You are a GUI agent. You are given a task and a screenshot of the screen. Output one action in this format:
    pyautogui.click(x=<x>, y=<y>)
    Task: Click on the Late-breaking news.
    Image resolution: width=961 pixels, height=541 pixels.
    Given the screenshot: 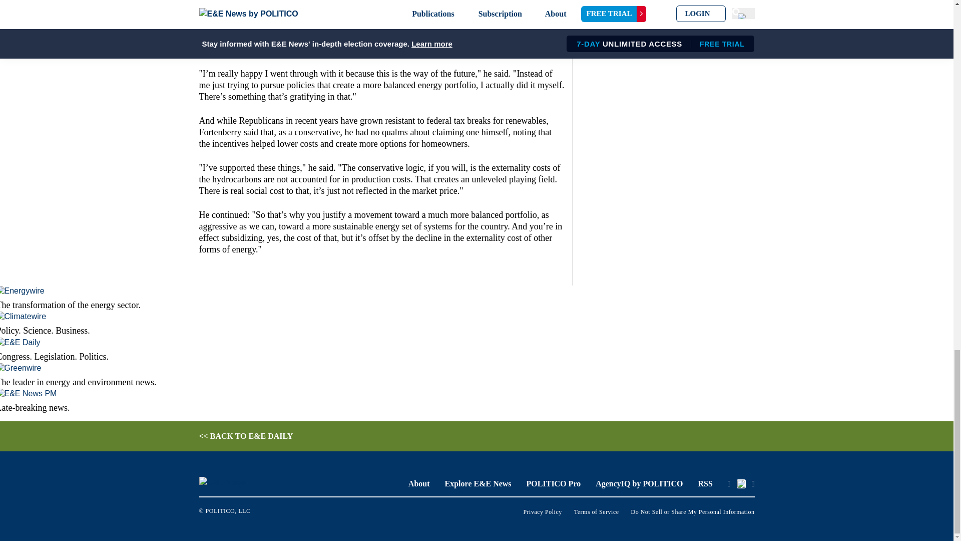 What is the action you would take?
    pyautogui.click(x=276, y=401)
    